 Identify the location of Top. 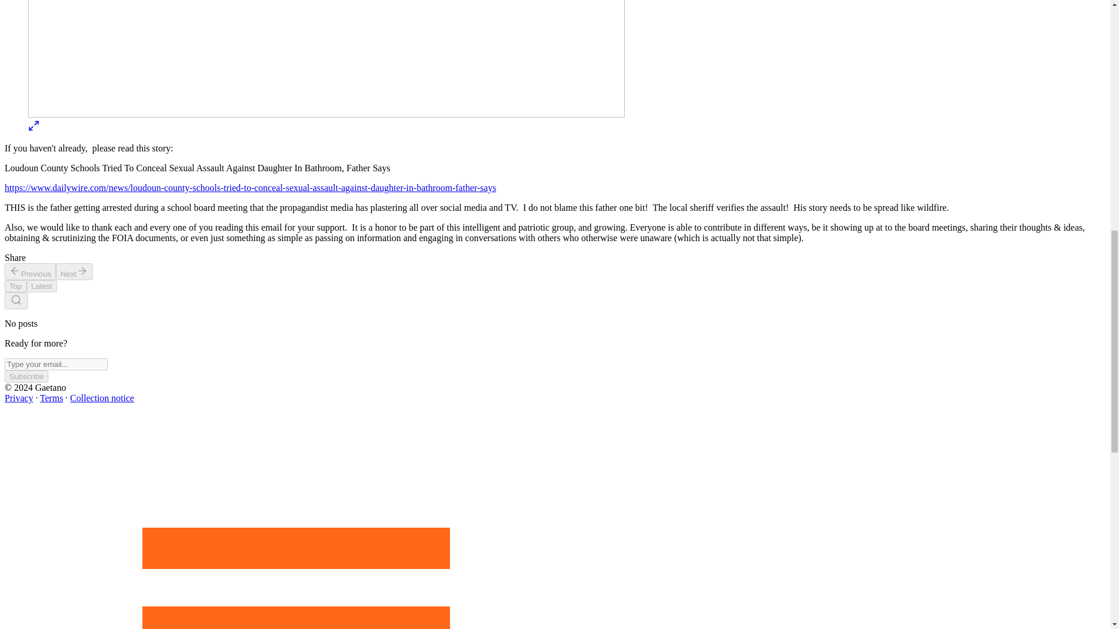
(15, 286).